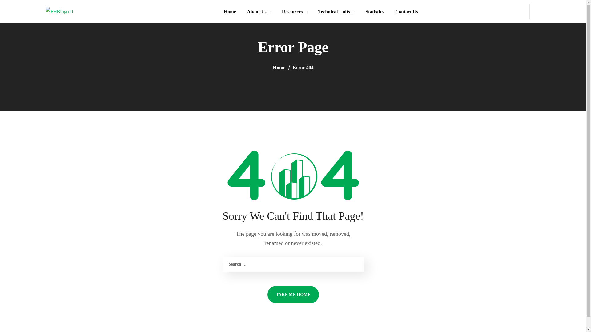 The height and width of the screenshot is (332, 591). Describe the element at coordinates (375, 11) in the screenshot. I see `Statistics` at that location.